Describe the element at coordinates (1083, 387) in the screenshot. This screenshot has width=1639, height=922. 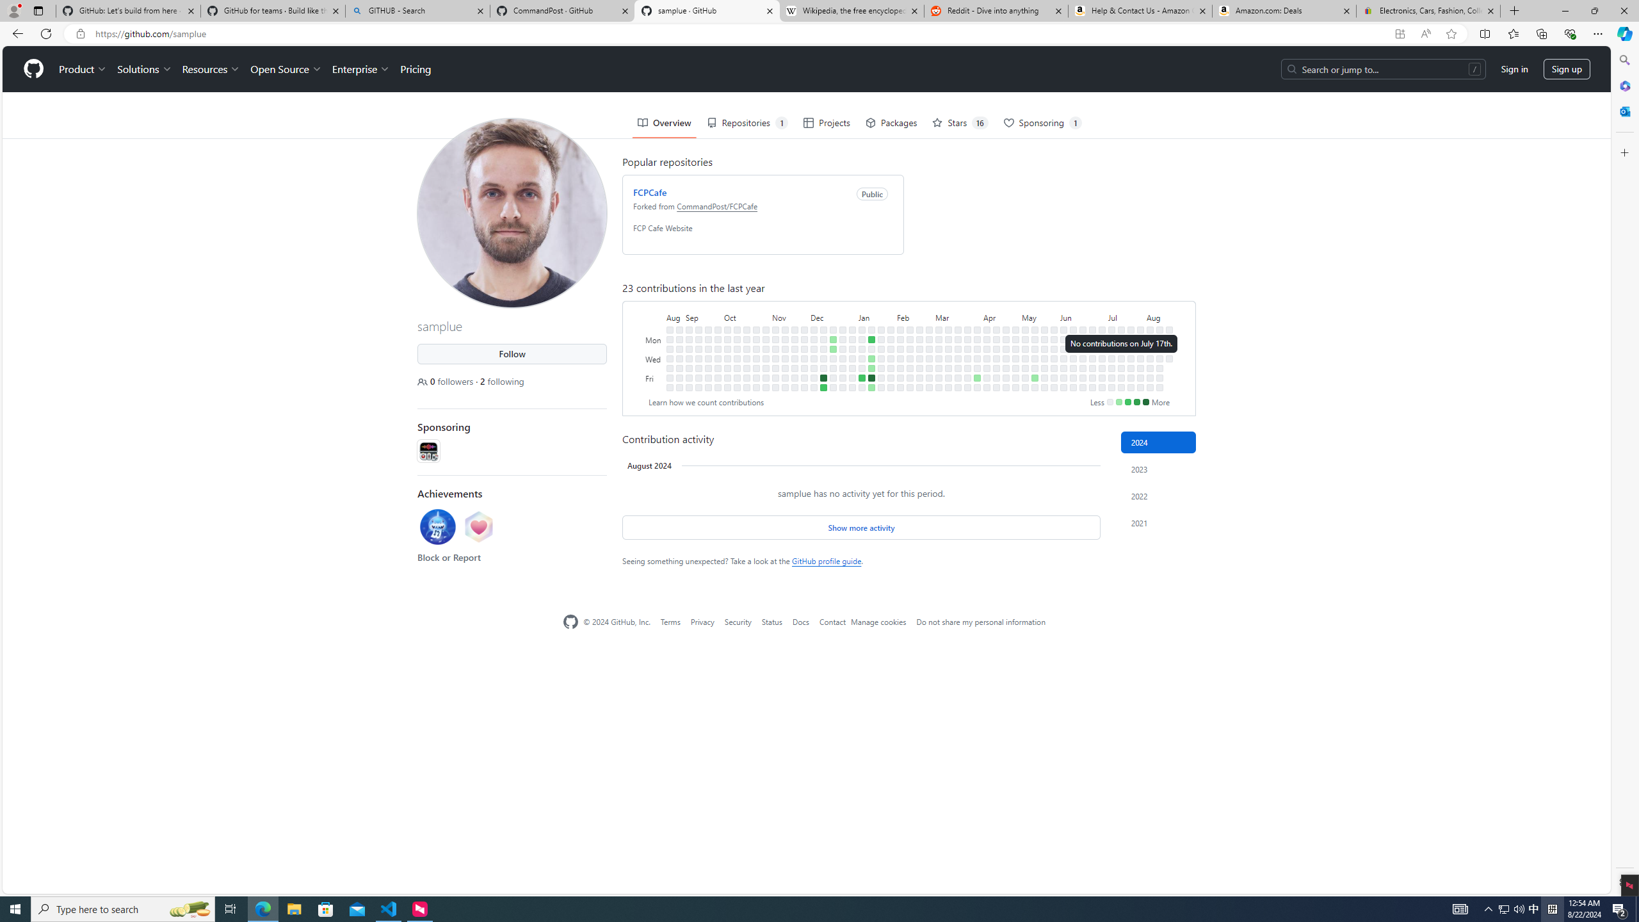
I see `No contributions on June 22nd.` at that location.